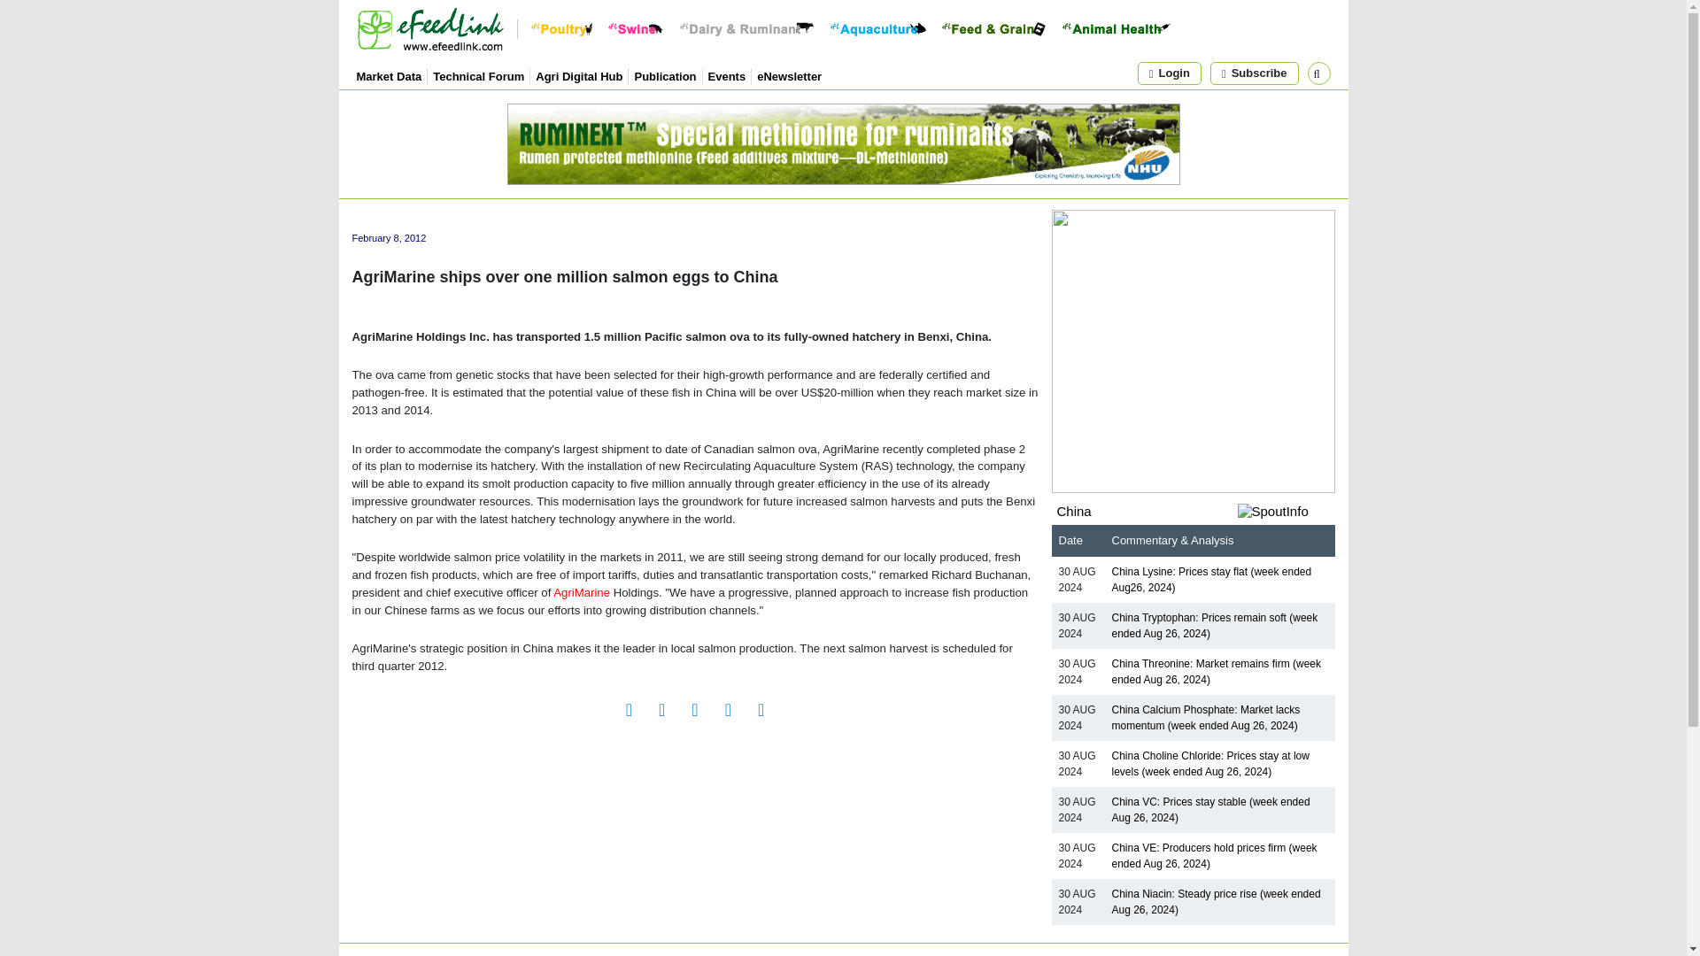 The width and height of the screenshot is (1700, 956). Describe the element at coordinates (727, 74) in the screenshot. I see `Events` at that location.